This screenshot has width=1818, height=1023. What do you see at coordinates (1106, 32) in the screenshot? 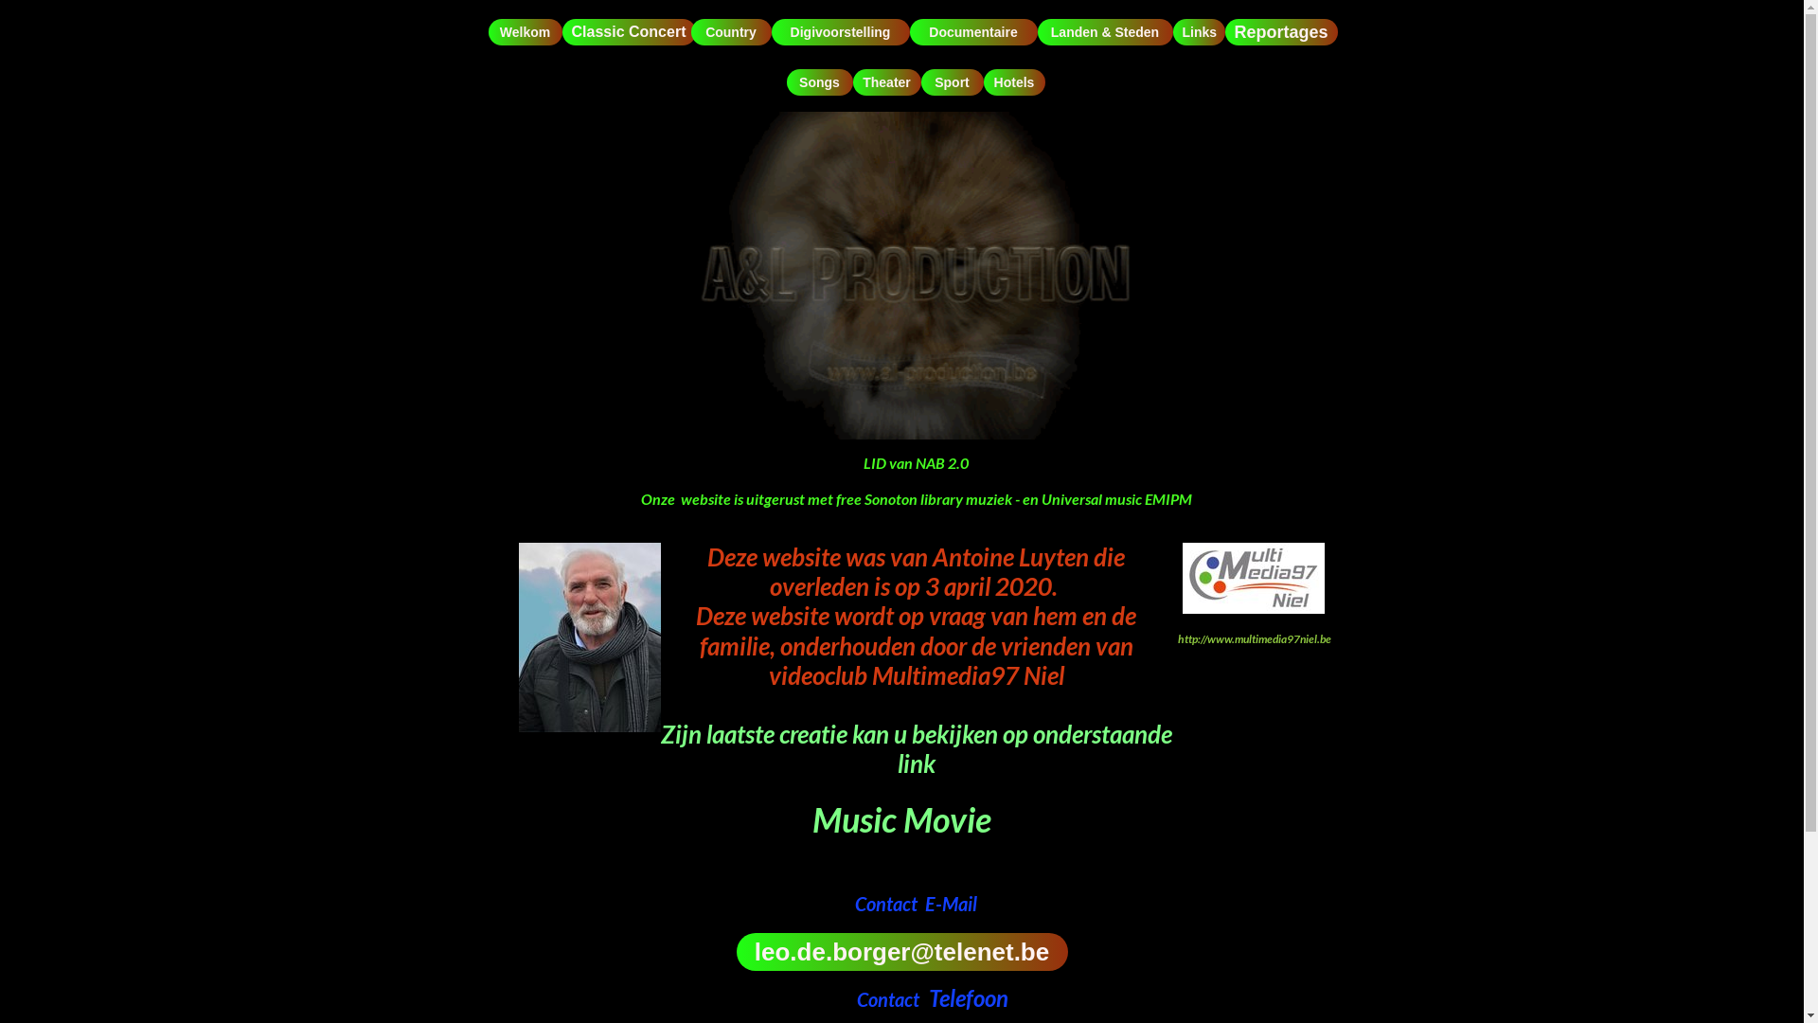
I see `Landen & Steden` at bounding box center [1106, 32].